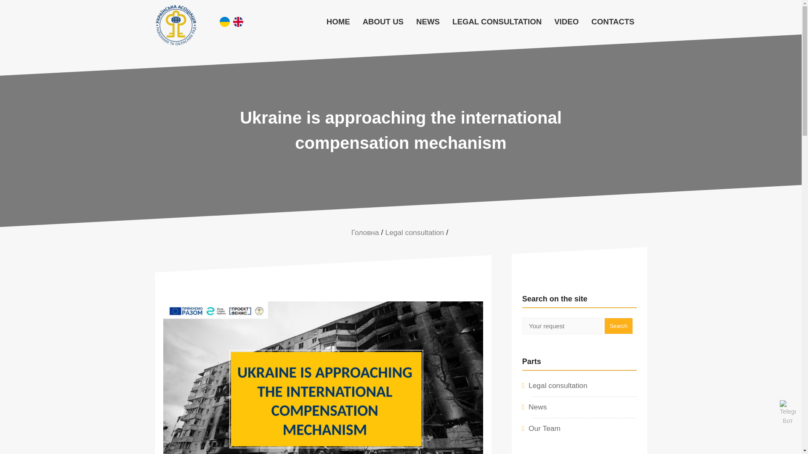 This screenshot has width=808, height=454. Describe the element at coordinates (415, 232) in the screenshot. I see `Legal consultation` at that location.